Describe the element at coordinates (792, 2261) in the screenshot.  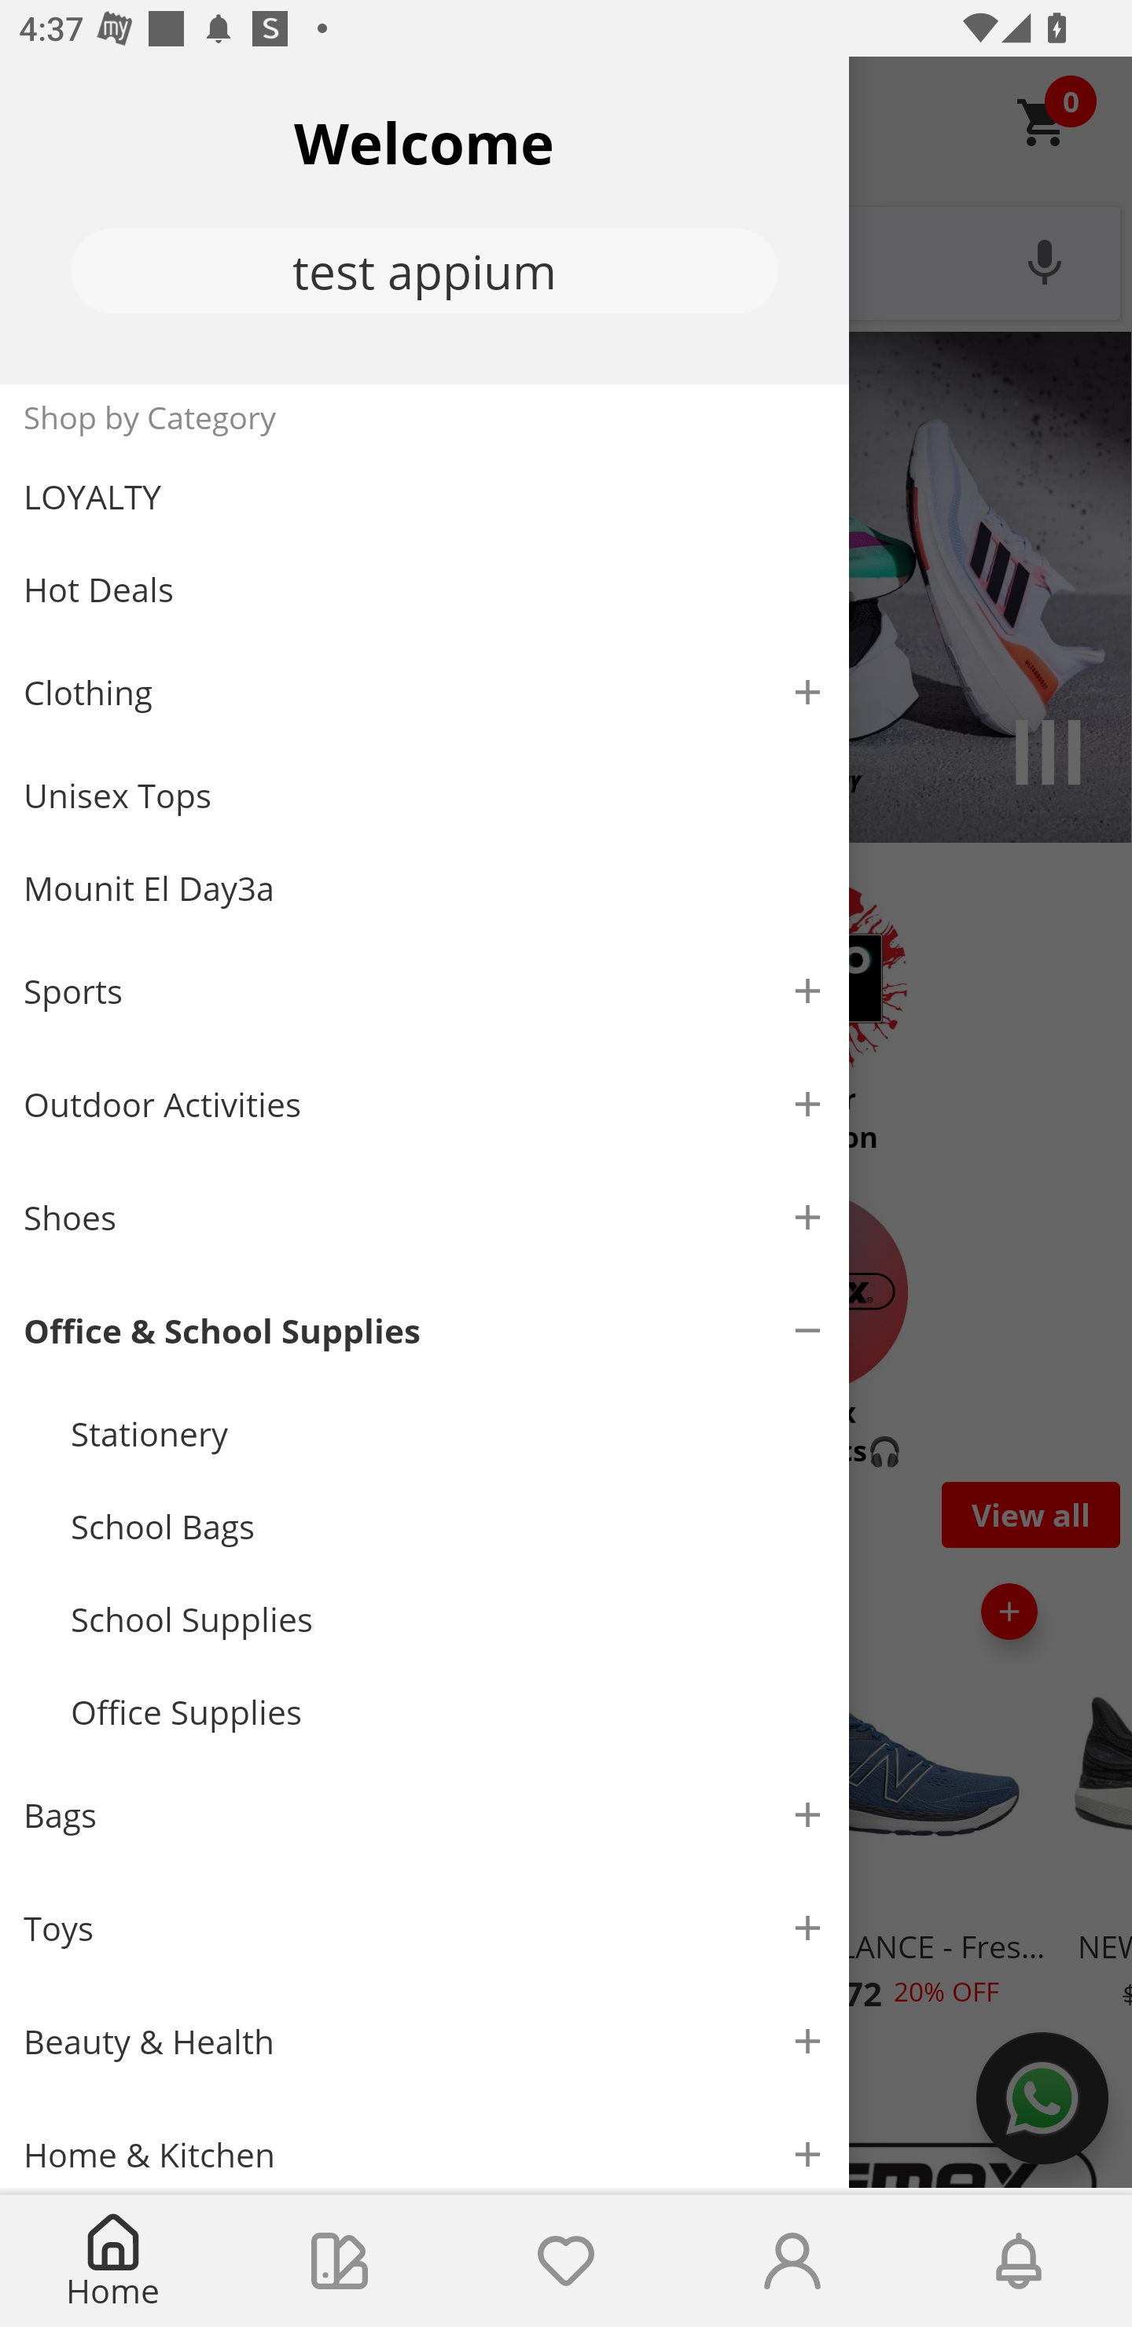
I see `My Account` at that location.